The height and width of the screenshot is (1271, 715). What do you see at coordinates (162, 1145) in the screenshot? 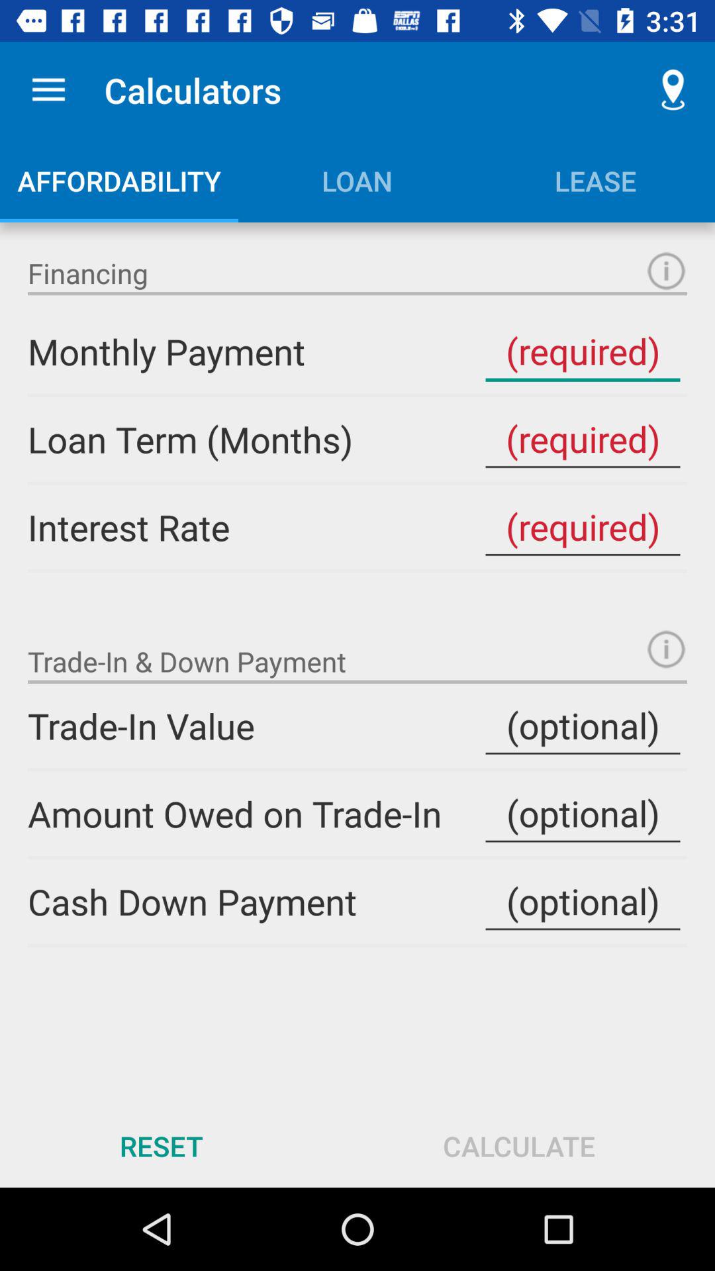
I see `select reset` at bounding box center [162, 1145].